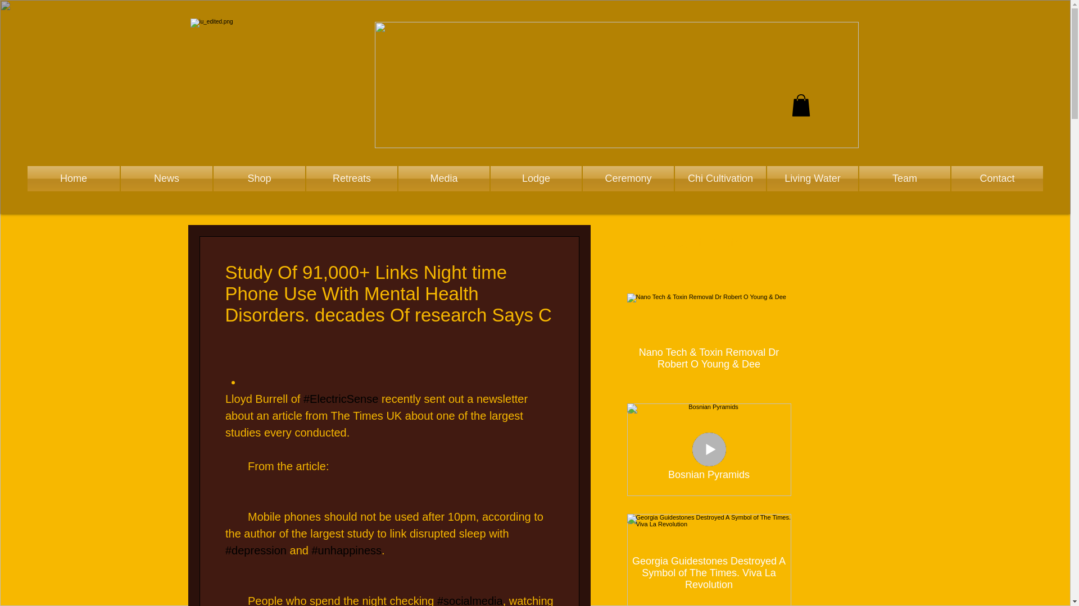 The width and height of the screenshot is (1079, 606). What do you see at coordinates (166, 178) in the screenshot?
I see `News` at bounding box center [166, 178].